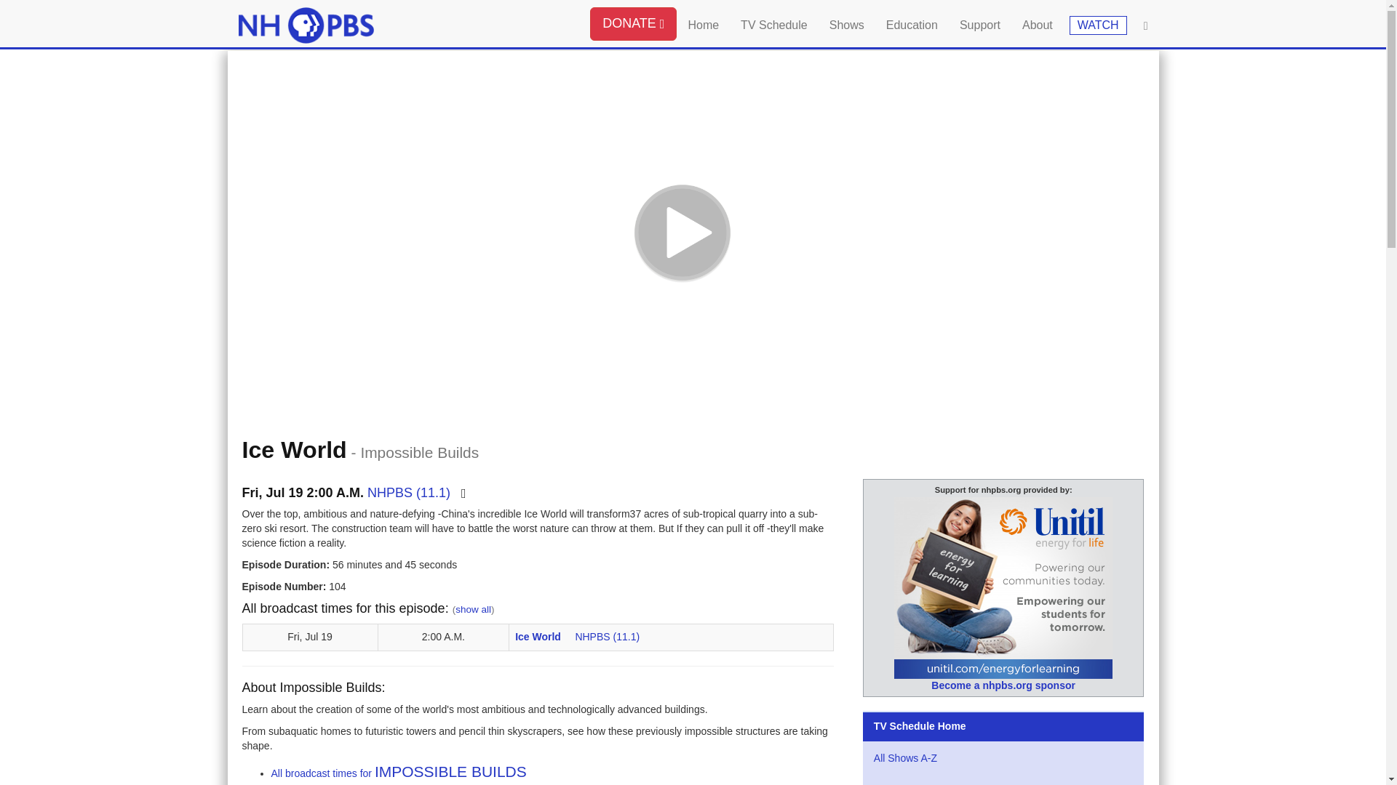 This screenshot has width=1397, height=785. Describe the element at coordinates (473, 609) in the screenshot. I see `show all` at that location.